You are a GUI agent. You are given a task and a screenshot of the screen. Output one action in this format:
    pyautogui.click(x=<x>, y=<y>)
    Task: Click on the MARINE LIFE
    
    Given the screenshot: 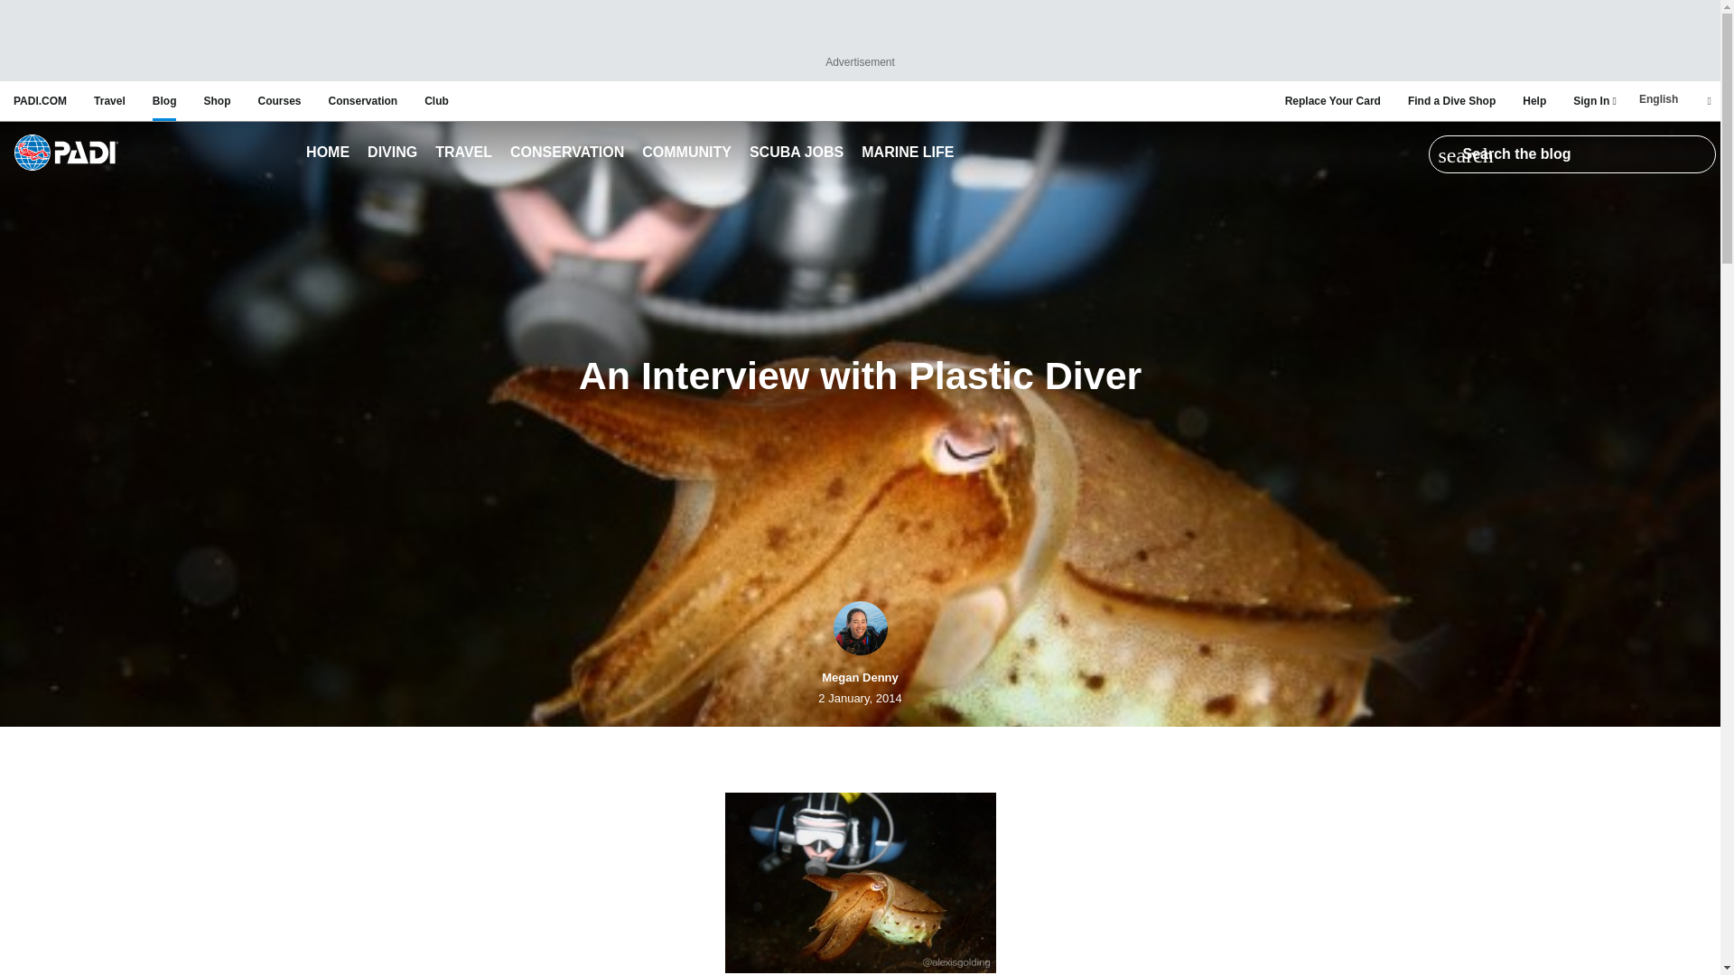 What is the action you would take?
    pyautogui.click(x=907, y=153)
    